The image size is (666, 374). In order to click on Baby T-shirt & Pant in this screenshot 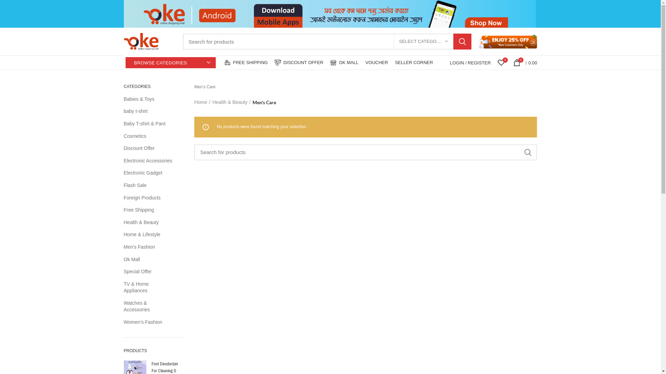, I will do `click(149, 124)`.